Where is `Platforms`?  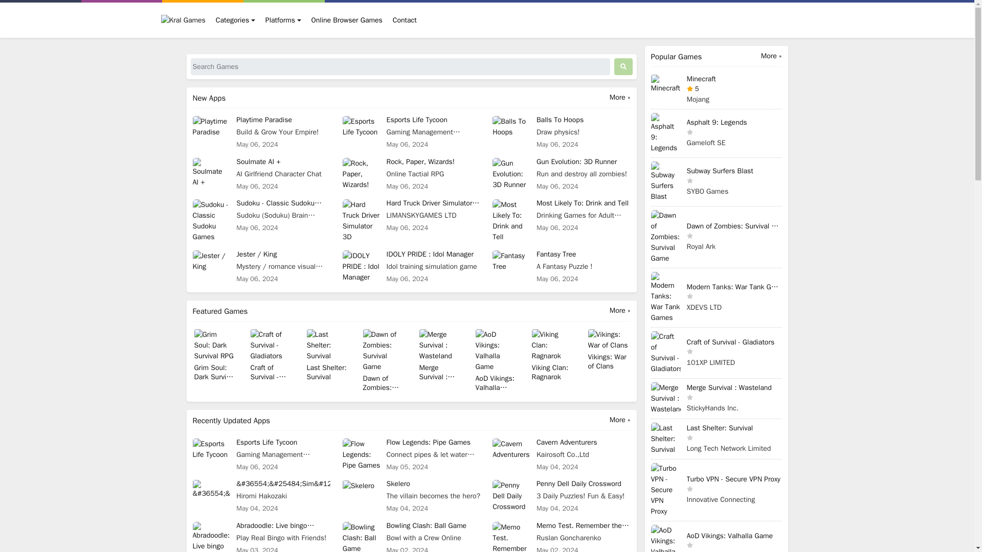
Platforms is located at coordinates (411, 174).